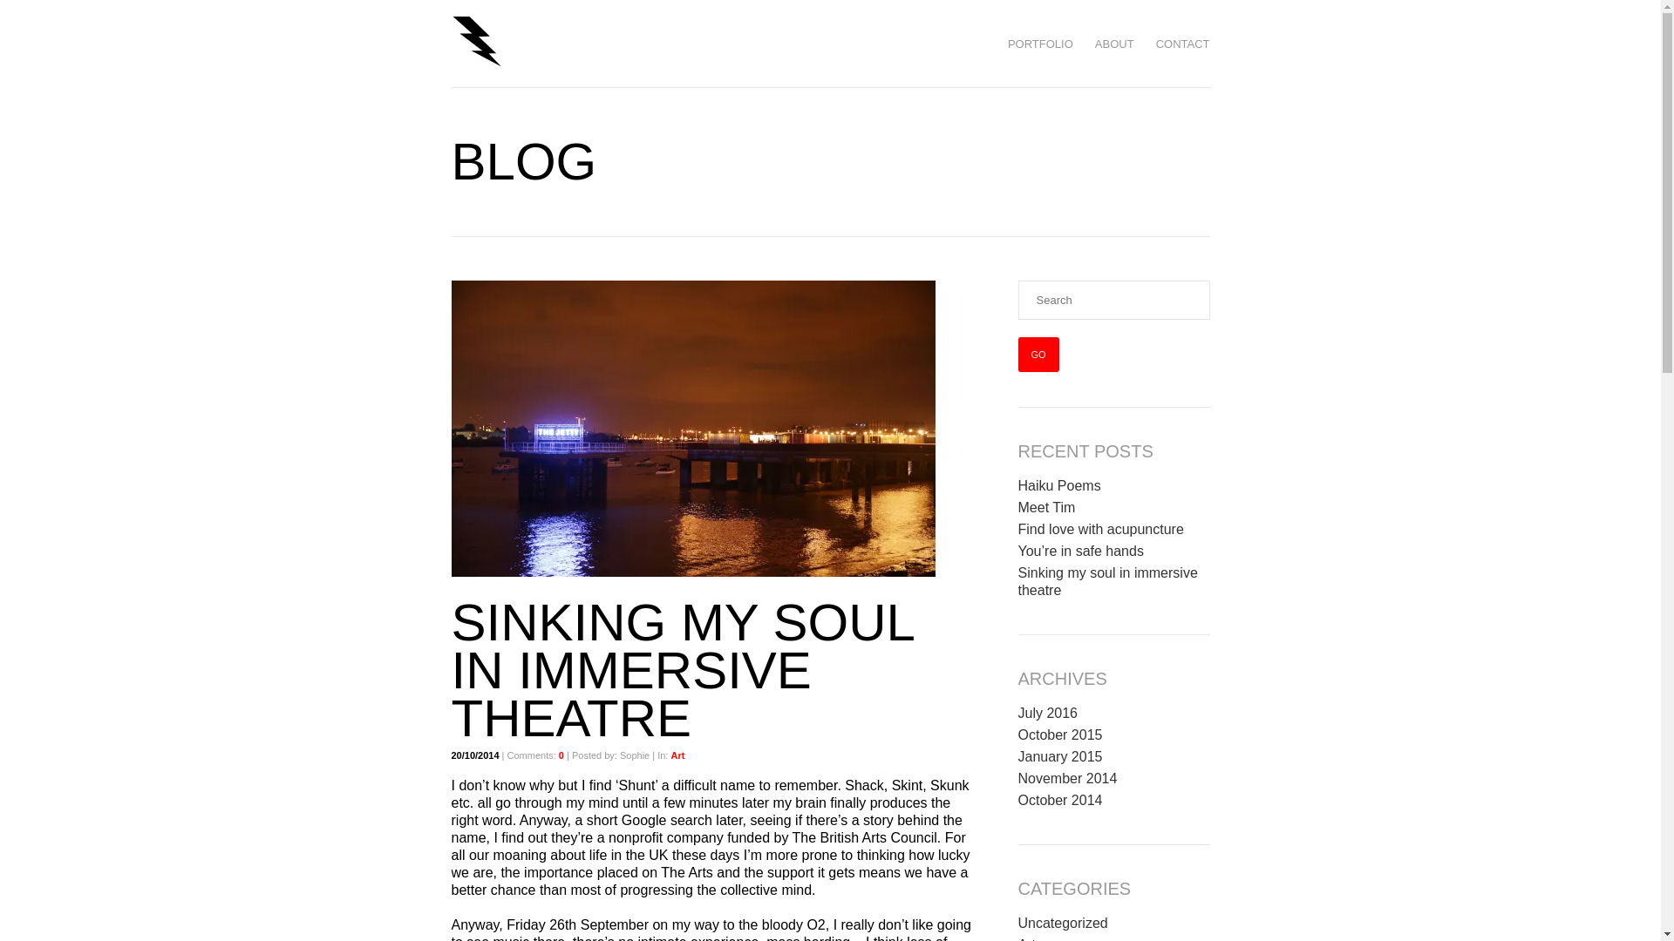 The width and height of the screenshot is (1674, 941). I want to click on Go, so click(1038, 354).